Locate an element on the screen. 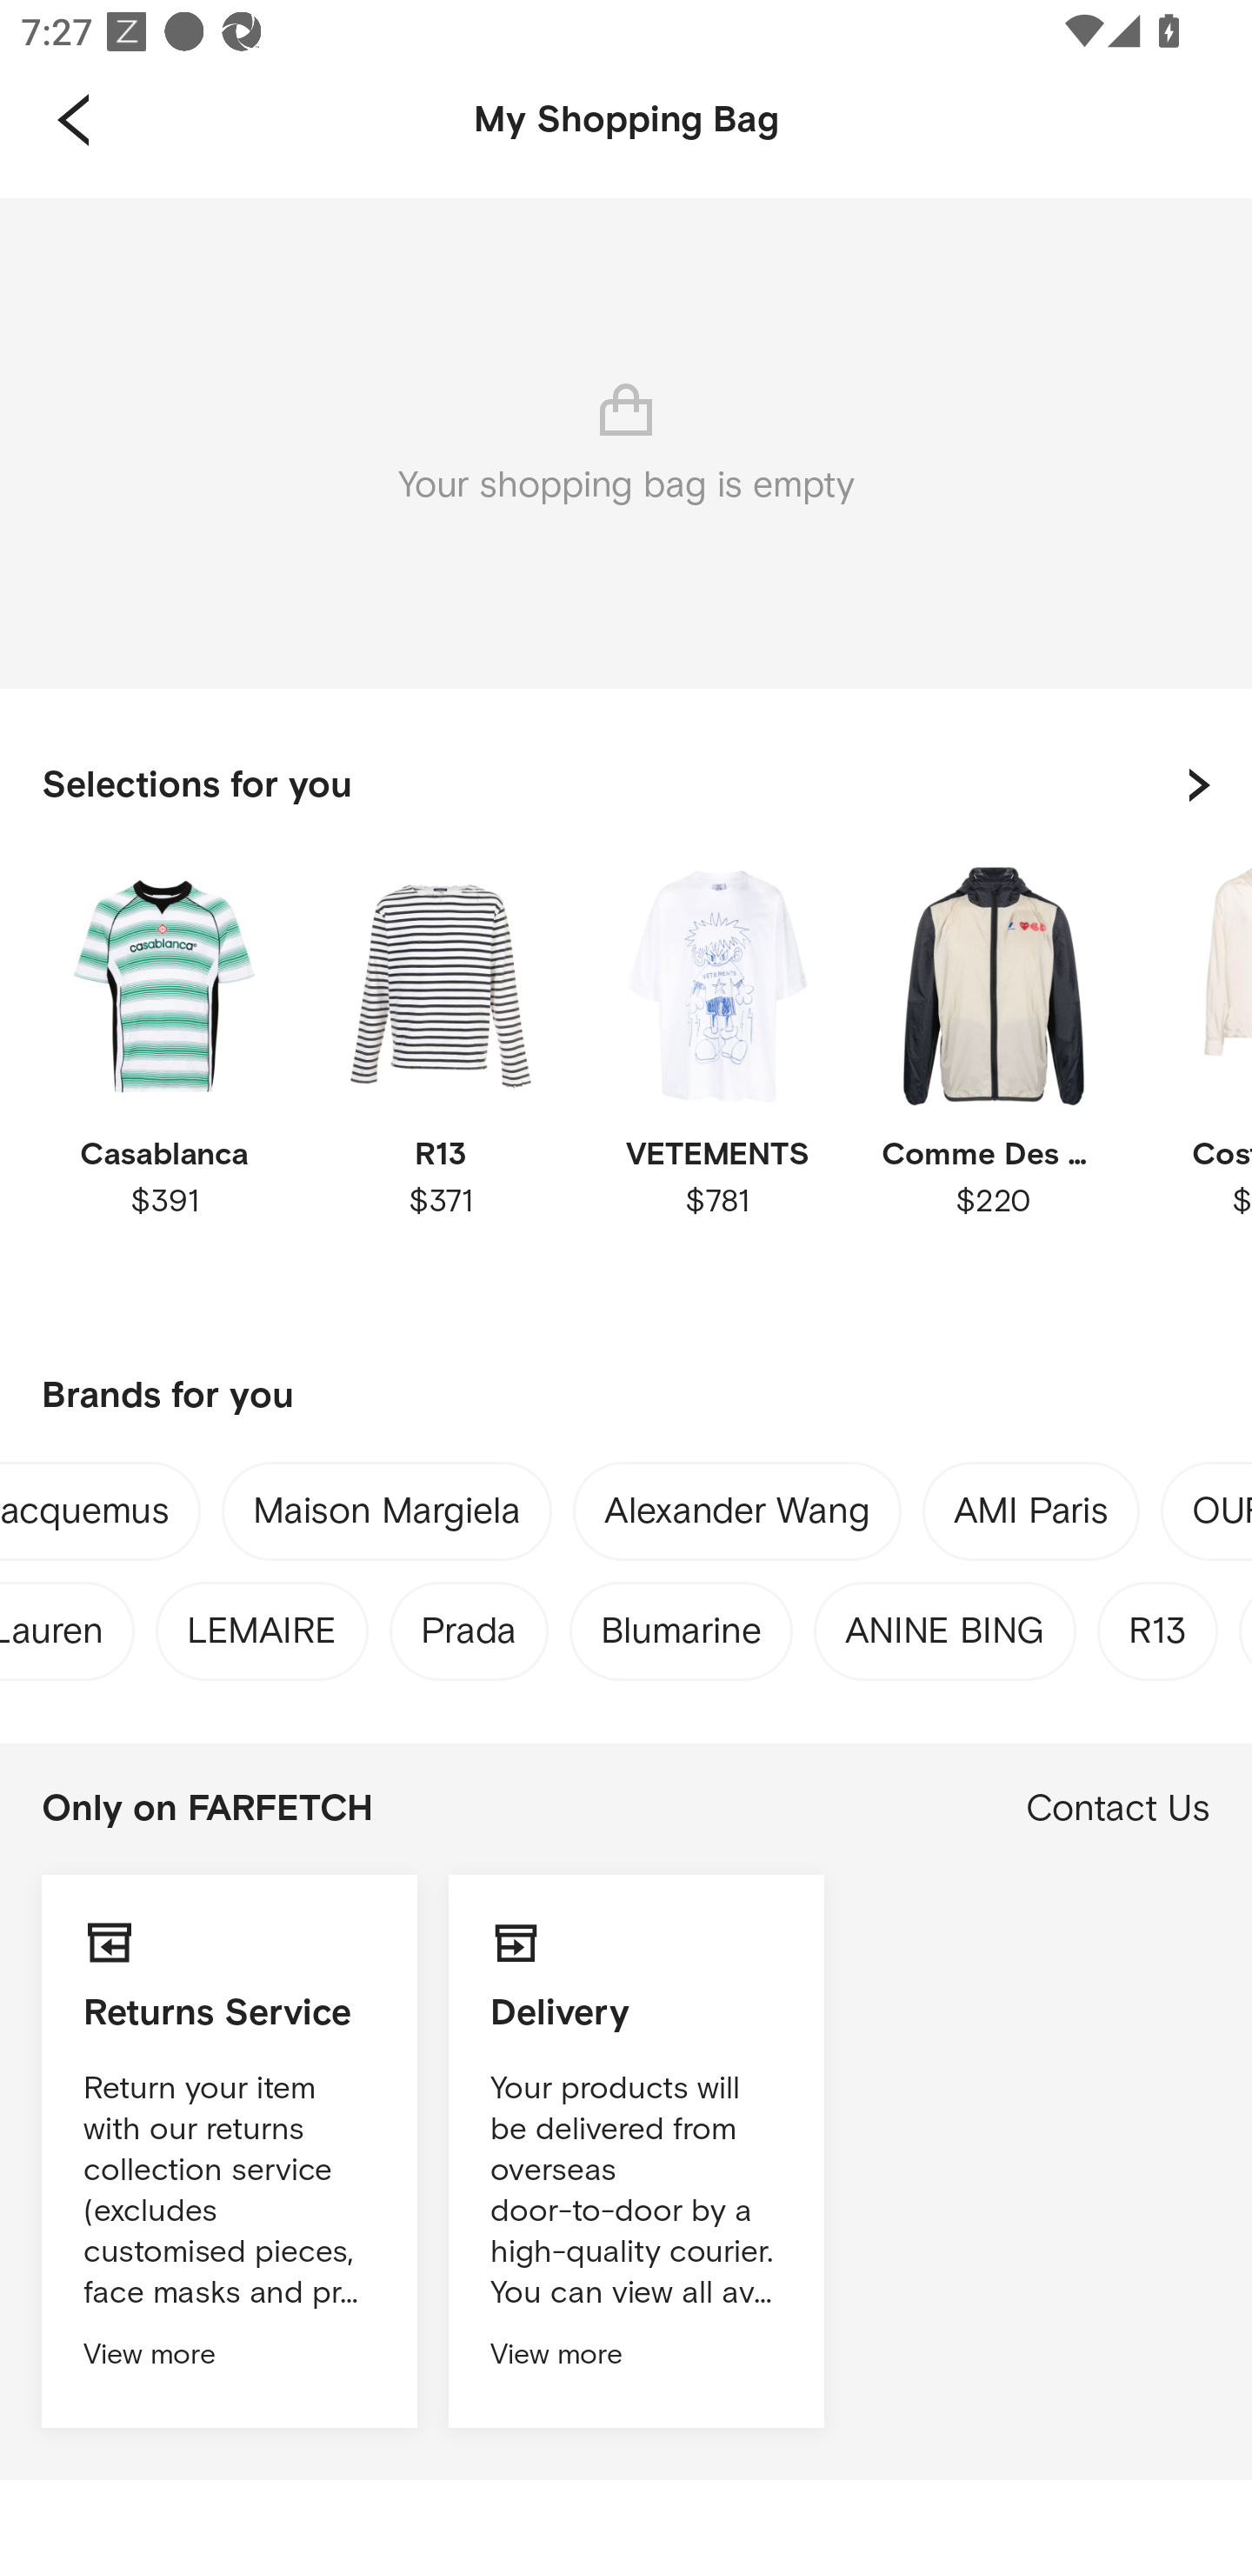 This screenshot has width=1252, height=2574. LEMAIRE is located at coordinates (261, 1624).